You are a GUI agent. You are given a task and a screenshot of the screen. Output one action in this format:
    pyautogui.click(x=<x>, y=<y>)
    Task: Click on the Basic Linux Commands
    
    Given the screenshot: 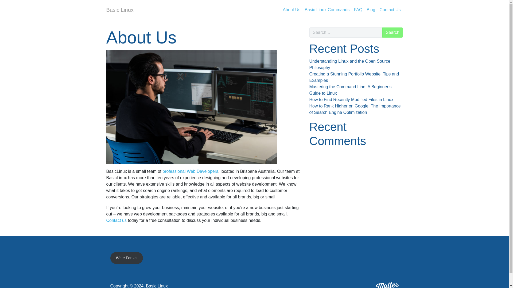 What is the action you would take?
    pyautogui.click(x=327, y=10)
    